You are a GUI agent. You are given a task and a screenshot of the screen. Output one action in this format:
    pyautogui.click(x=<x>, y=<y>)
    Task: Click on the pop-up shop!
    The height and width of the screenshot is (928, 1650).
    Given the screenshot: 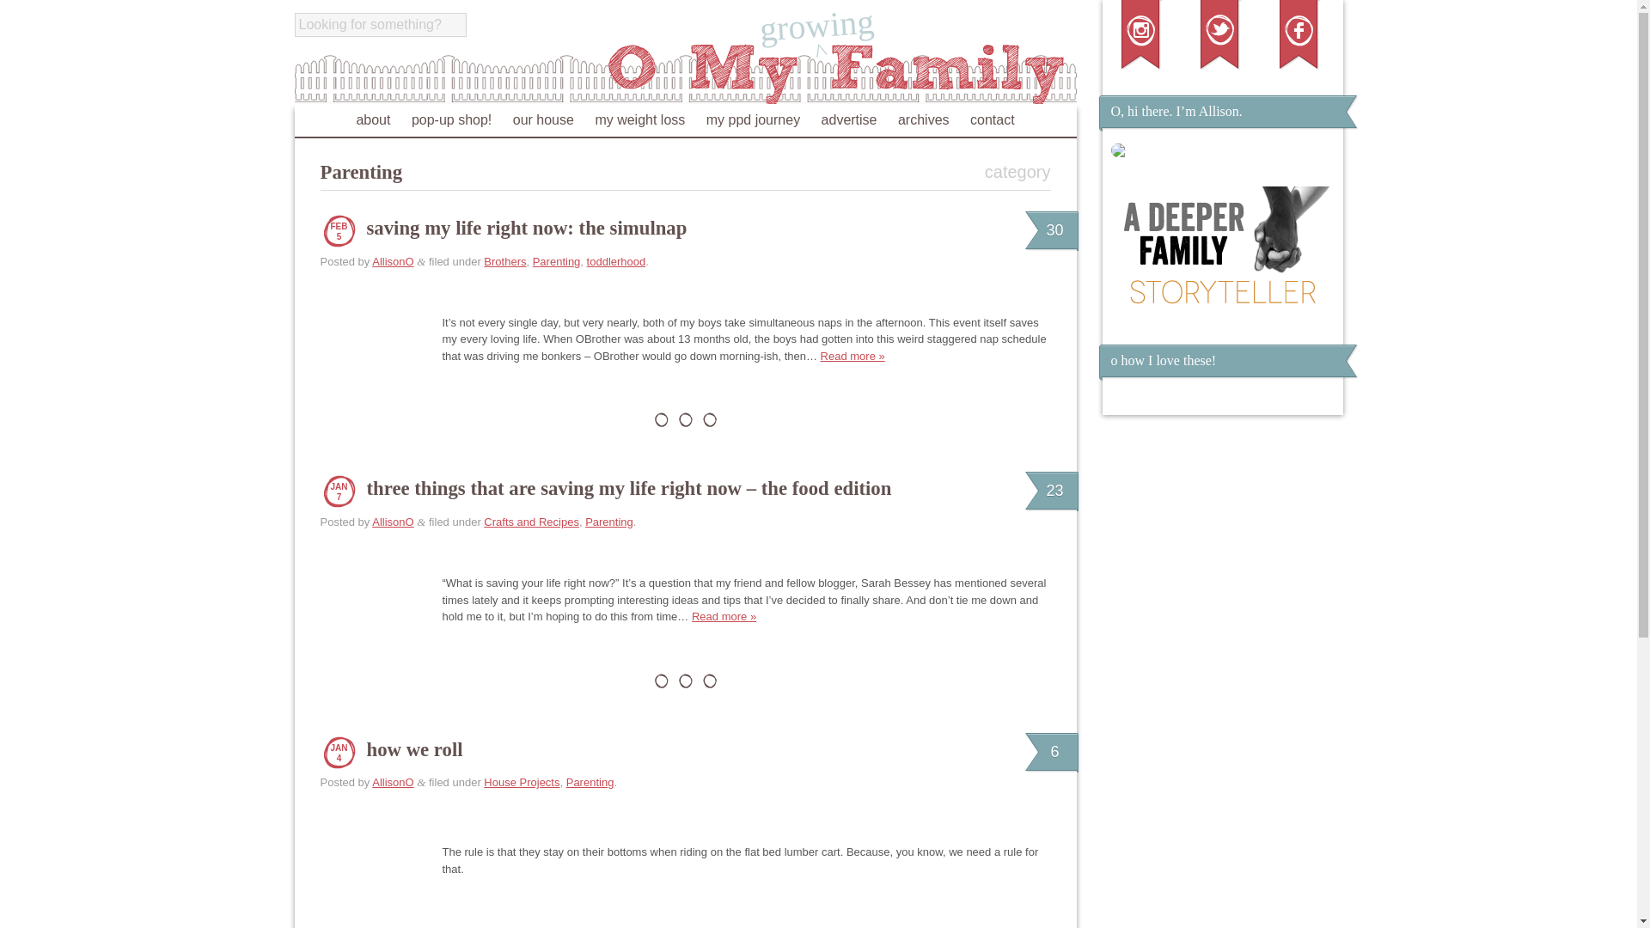 What is the action you would take?
    pyautogui.click(x=451, y=119)
    